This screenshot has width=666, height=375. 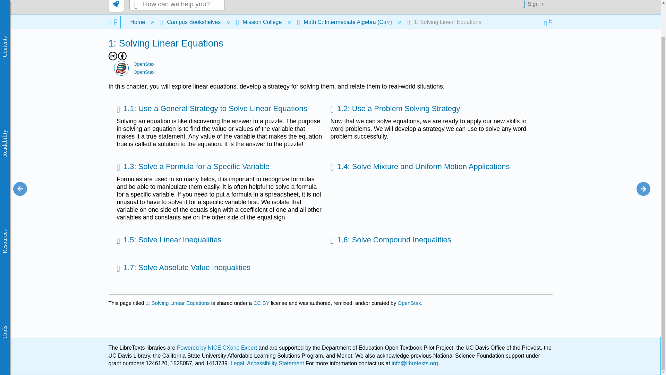 I want to click on Single Sign-On, so click(x=534, y=5).